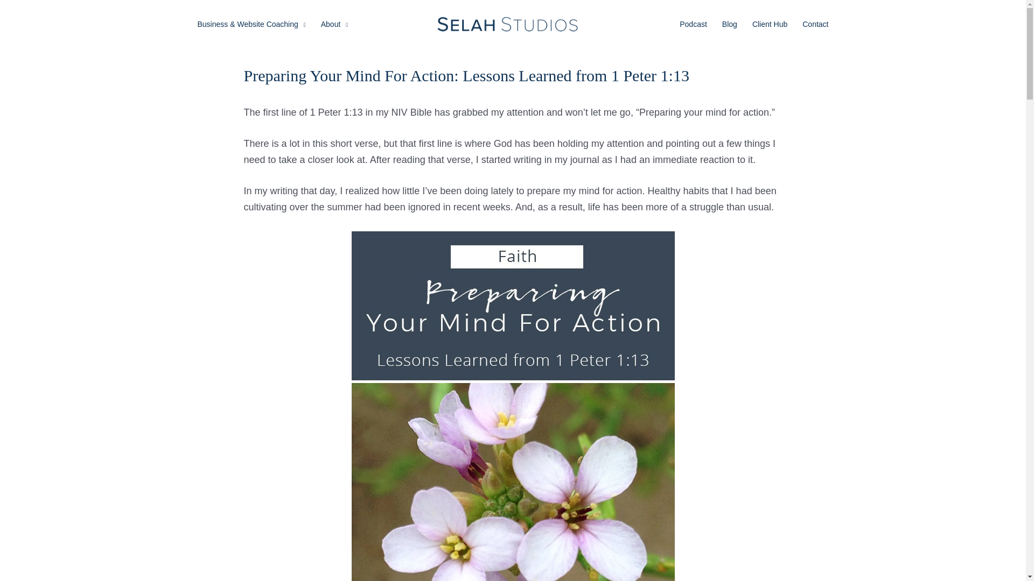  Describe the element at coordinates (729, 24) in the screenshot. I see `Blog` at that location.